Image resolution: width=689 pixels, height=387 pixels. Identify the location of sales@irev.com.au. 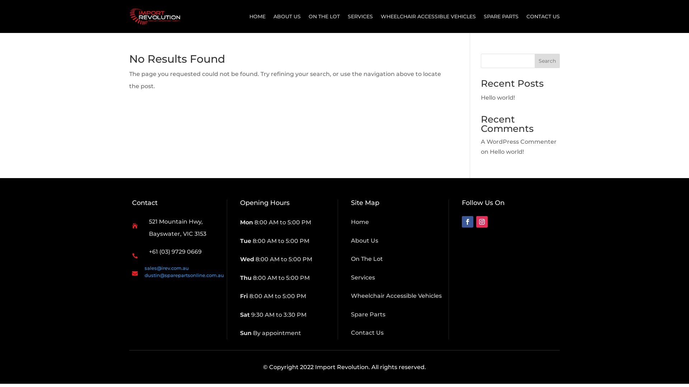
(167, 268).